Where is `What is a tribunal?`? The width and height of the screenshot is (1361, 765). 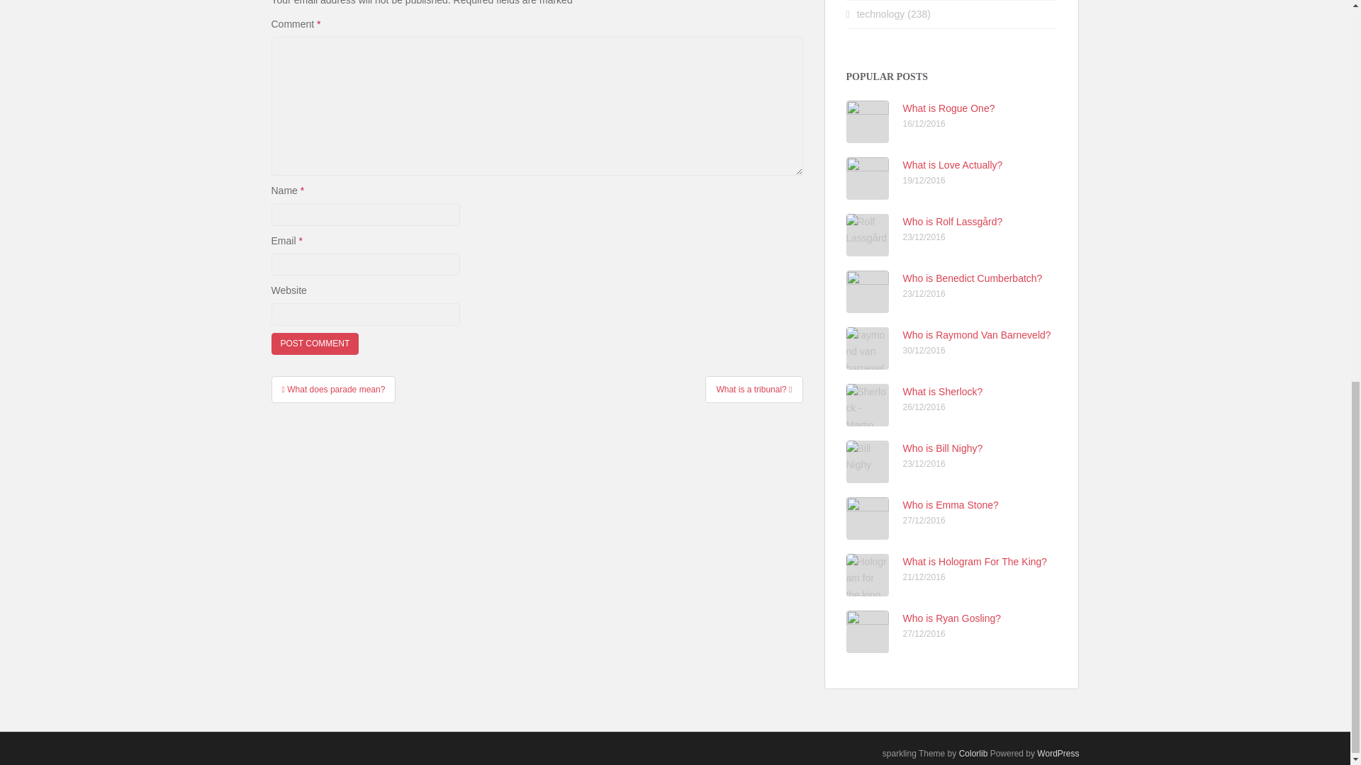 What is a tribunal? is located at coordinates (754, 390).